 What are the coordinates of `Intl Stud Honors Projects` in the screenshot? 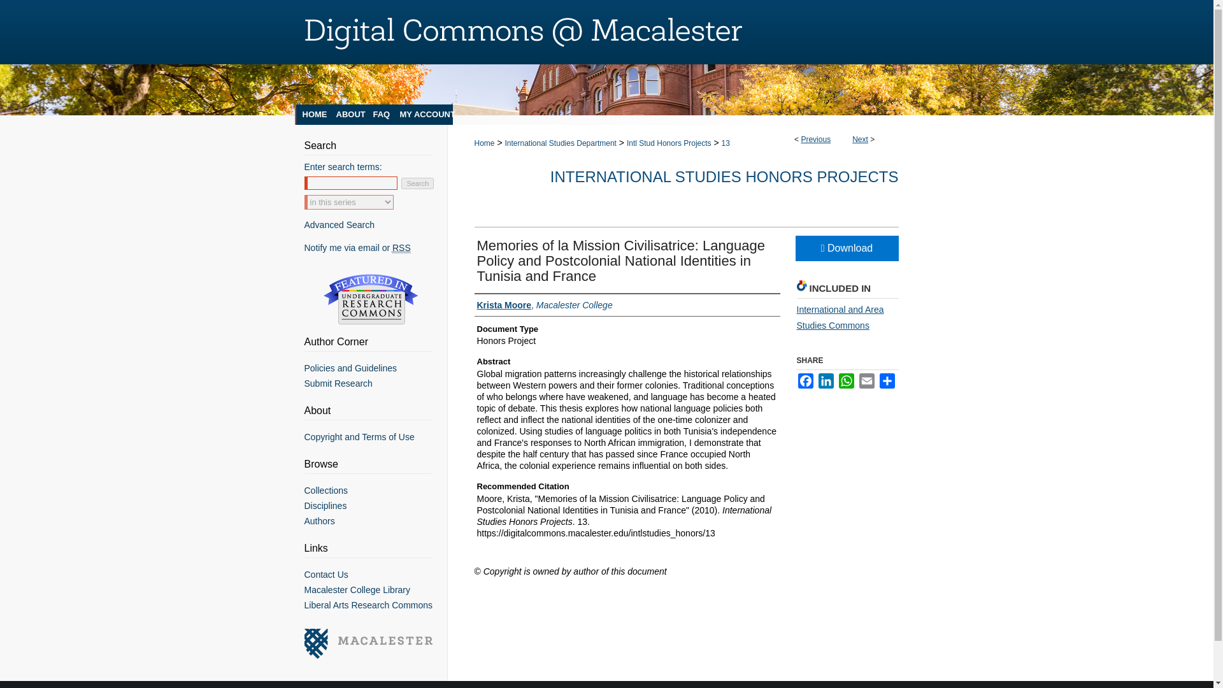 It's located at (669, 143).